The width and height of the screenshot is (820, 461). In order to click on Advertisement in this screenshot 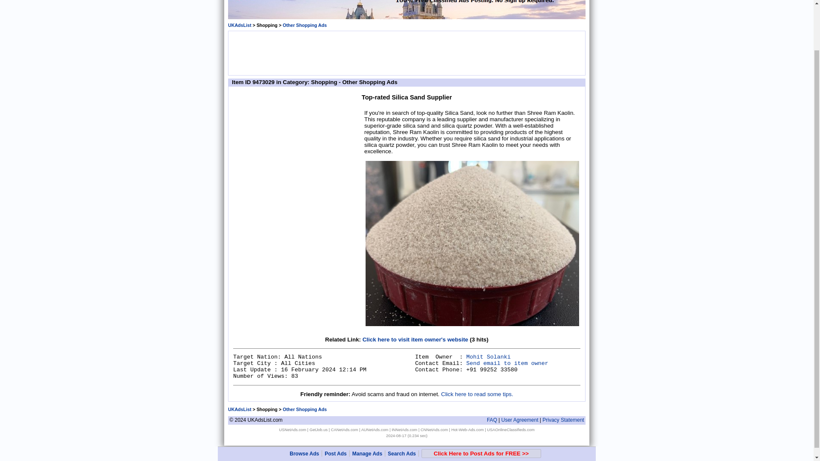, I will do `click(406, 52)`.